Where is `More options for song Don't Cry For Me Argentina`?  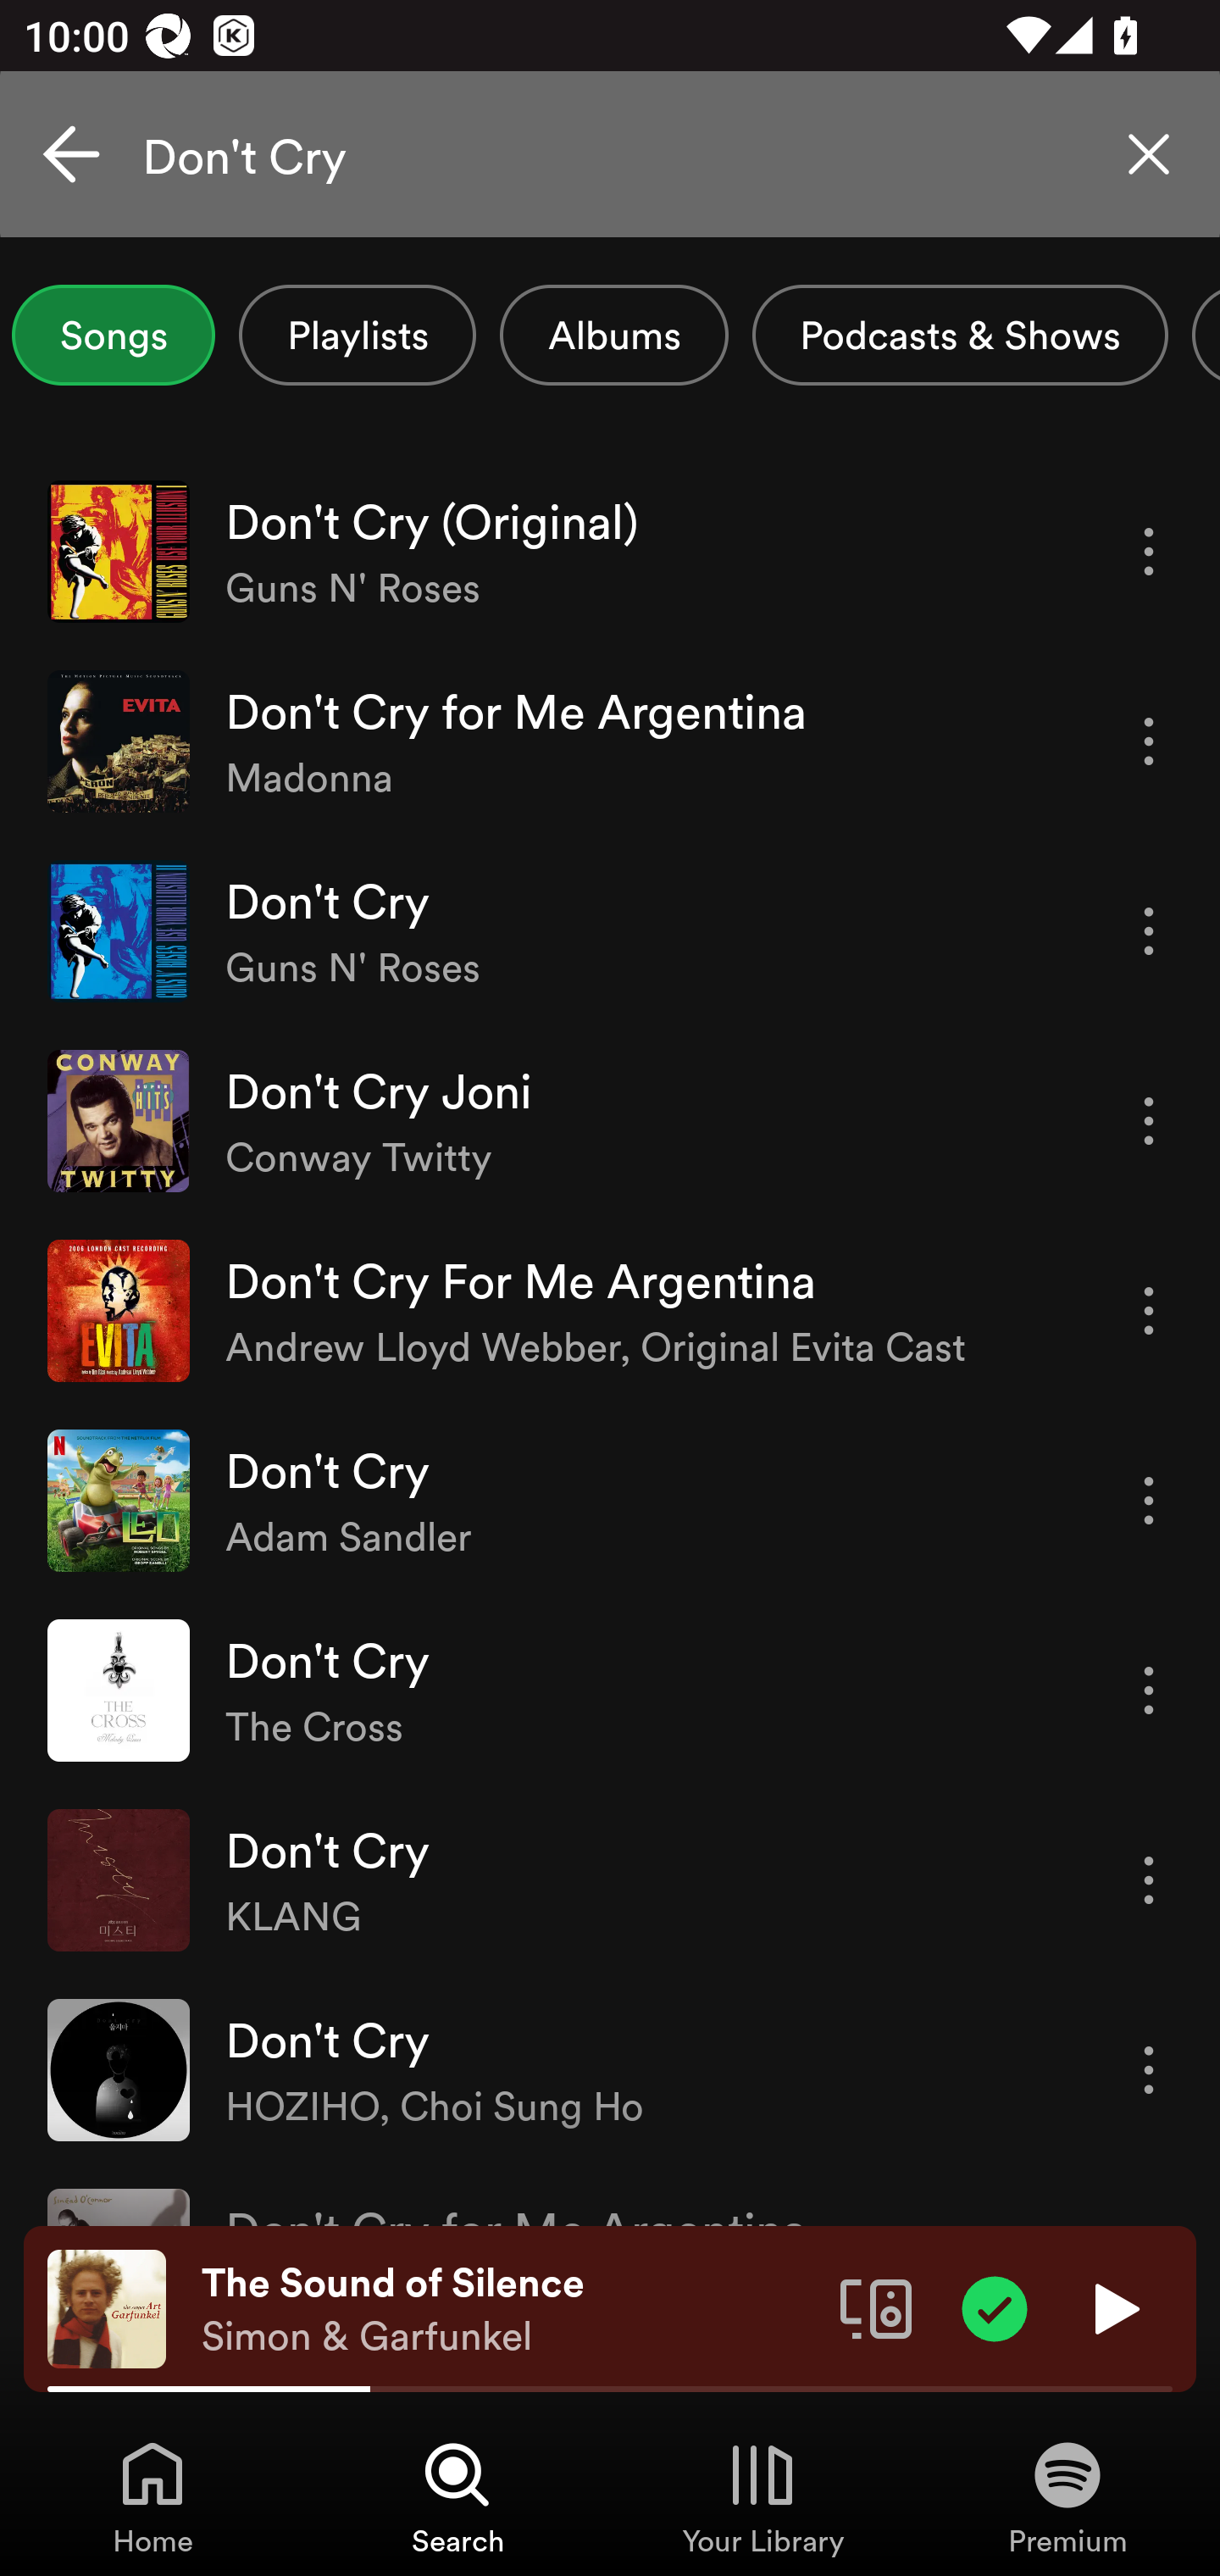
More options for song Don't Cry For Me Argentina is located at coordinates (1149, 1311).